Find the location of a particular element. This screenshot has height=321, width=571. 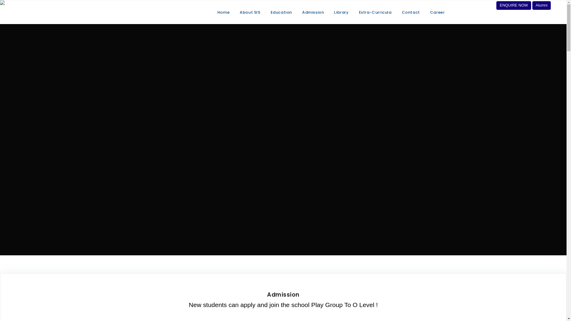

Library is located at coordinates (341, 12).